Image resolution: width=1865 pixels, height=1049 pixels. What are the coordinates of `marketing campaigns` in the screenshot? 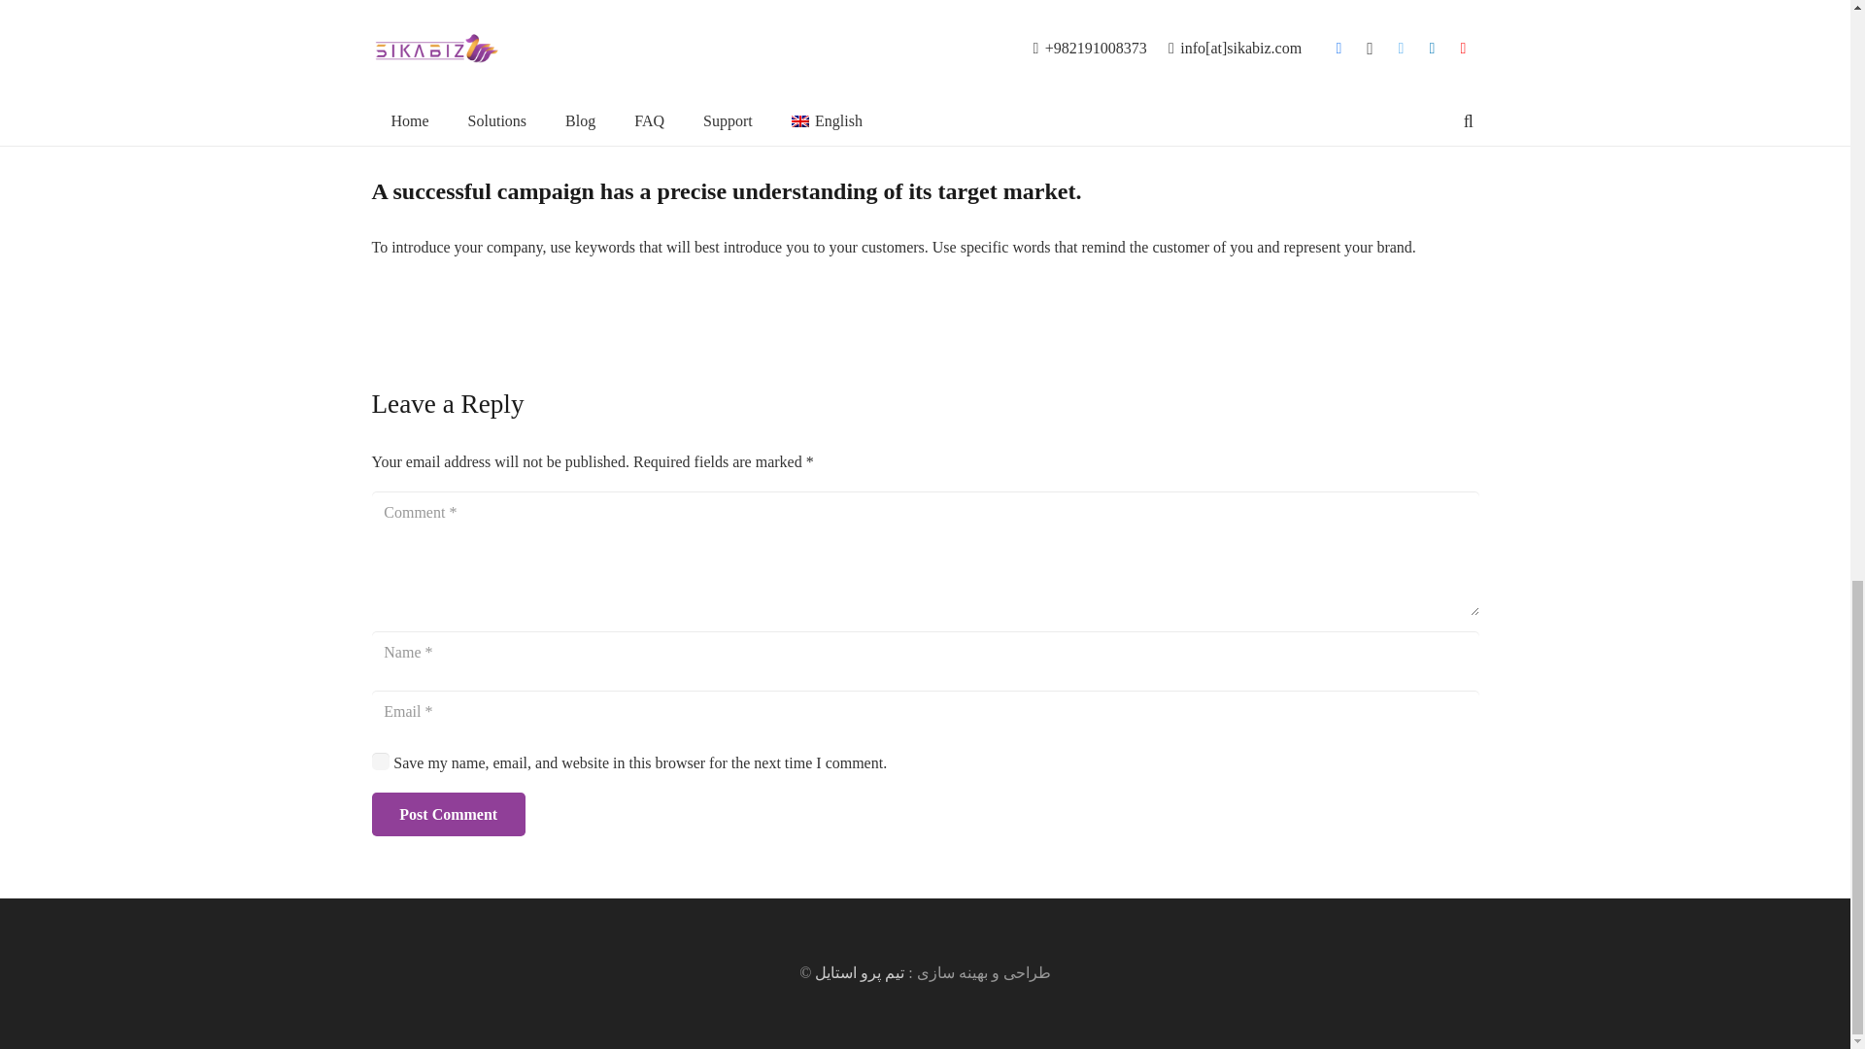 It's located at (1259, 76).